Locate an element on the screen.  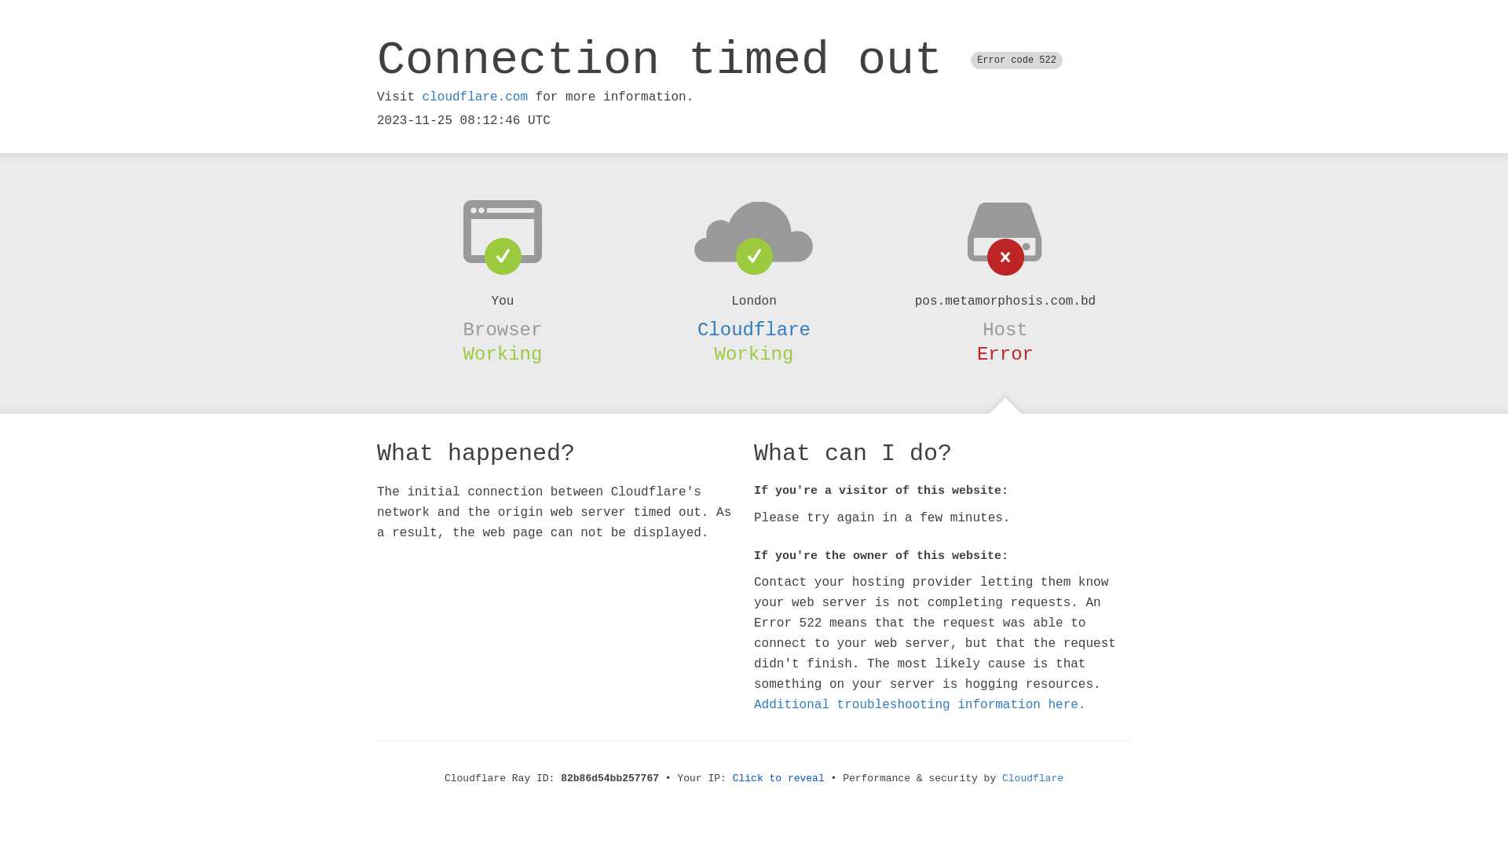
cloudflare.com is located at coordinates (475, 97).